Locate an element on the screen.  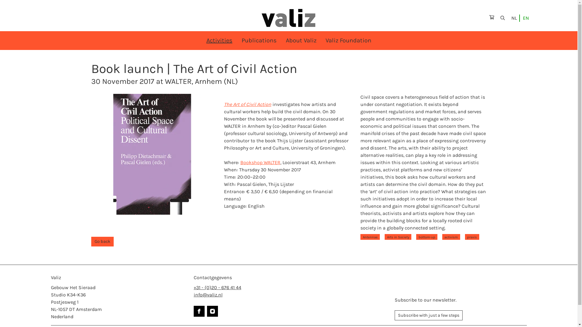
bottom-up is located at coordinates (427, 237).